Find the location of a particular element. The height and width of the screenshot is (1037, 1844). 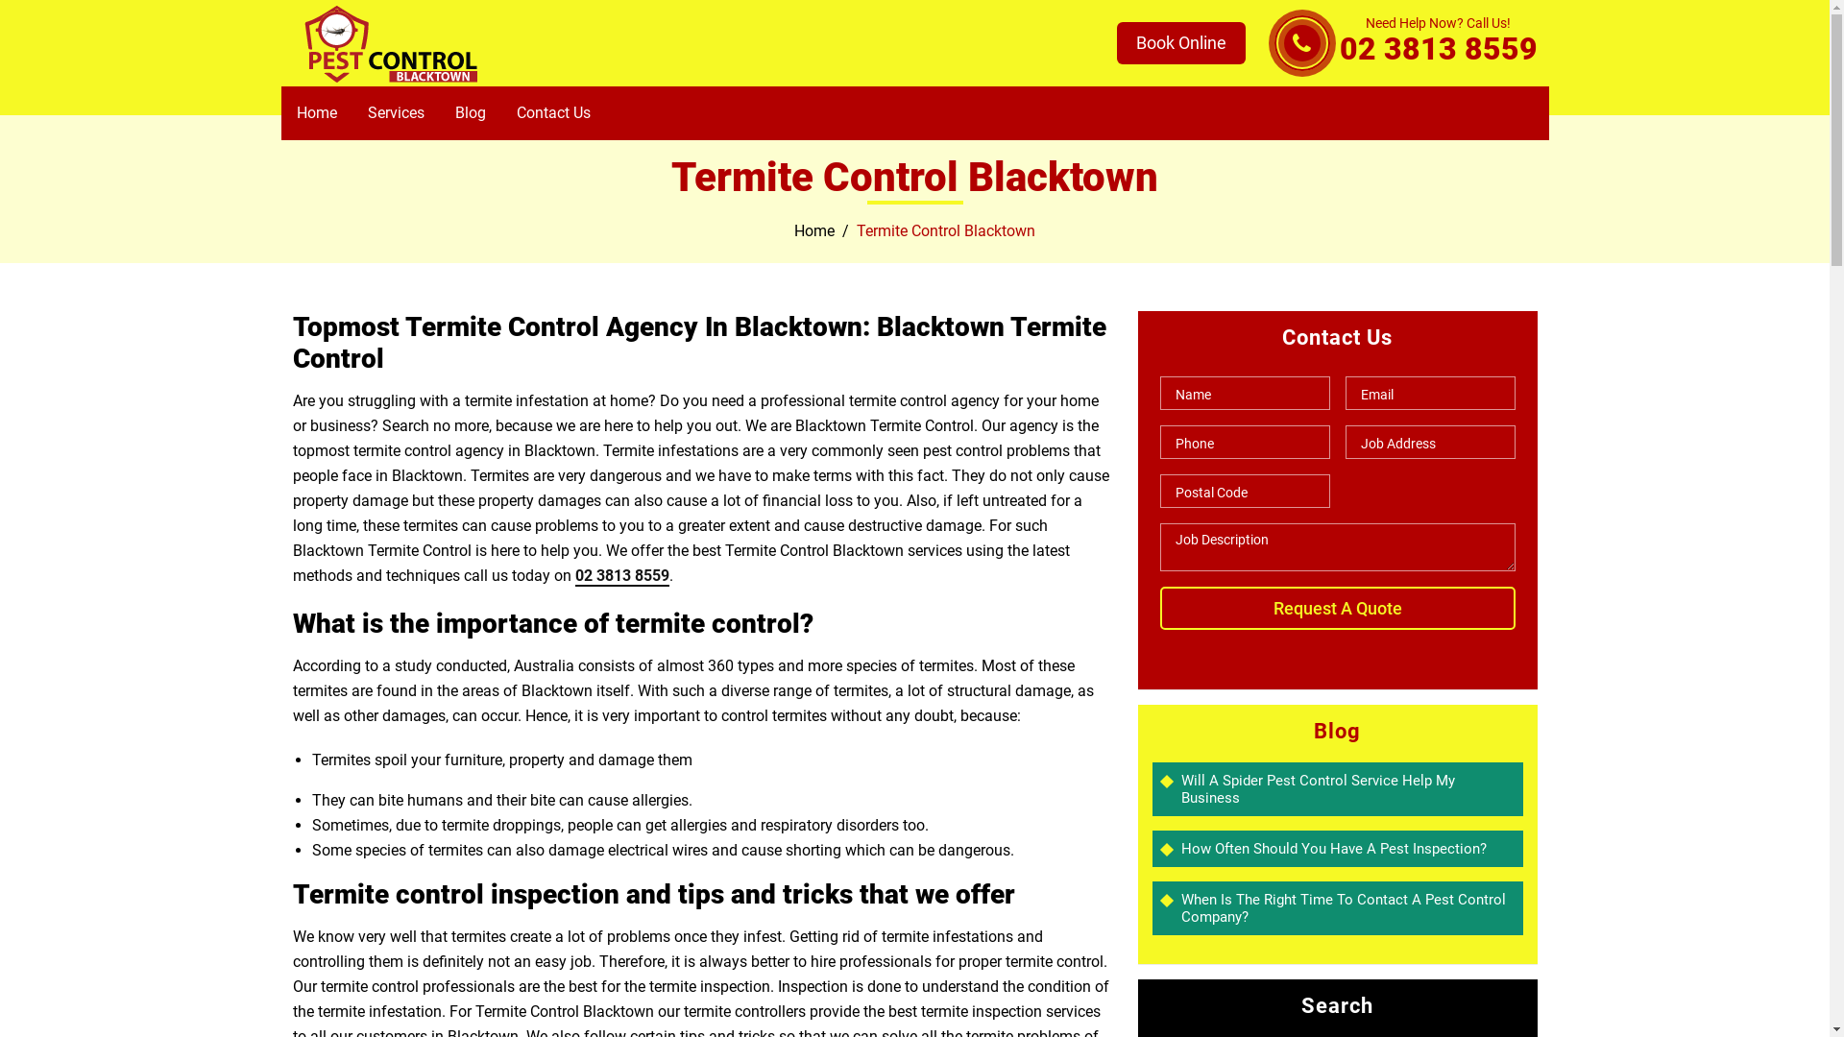

Request A Quote is located at coordinates (1338, 609).